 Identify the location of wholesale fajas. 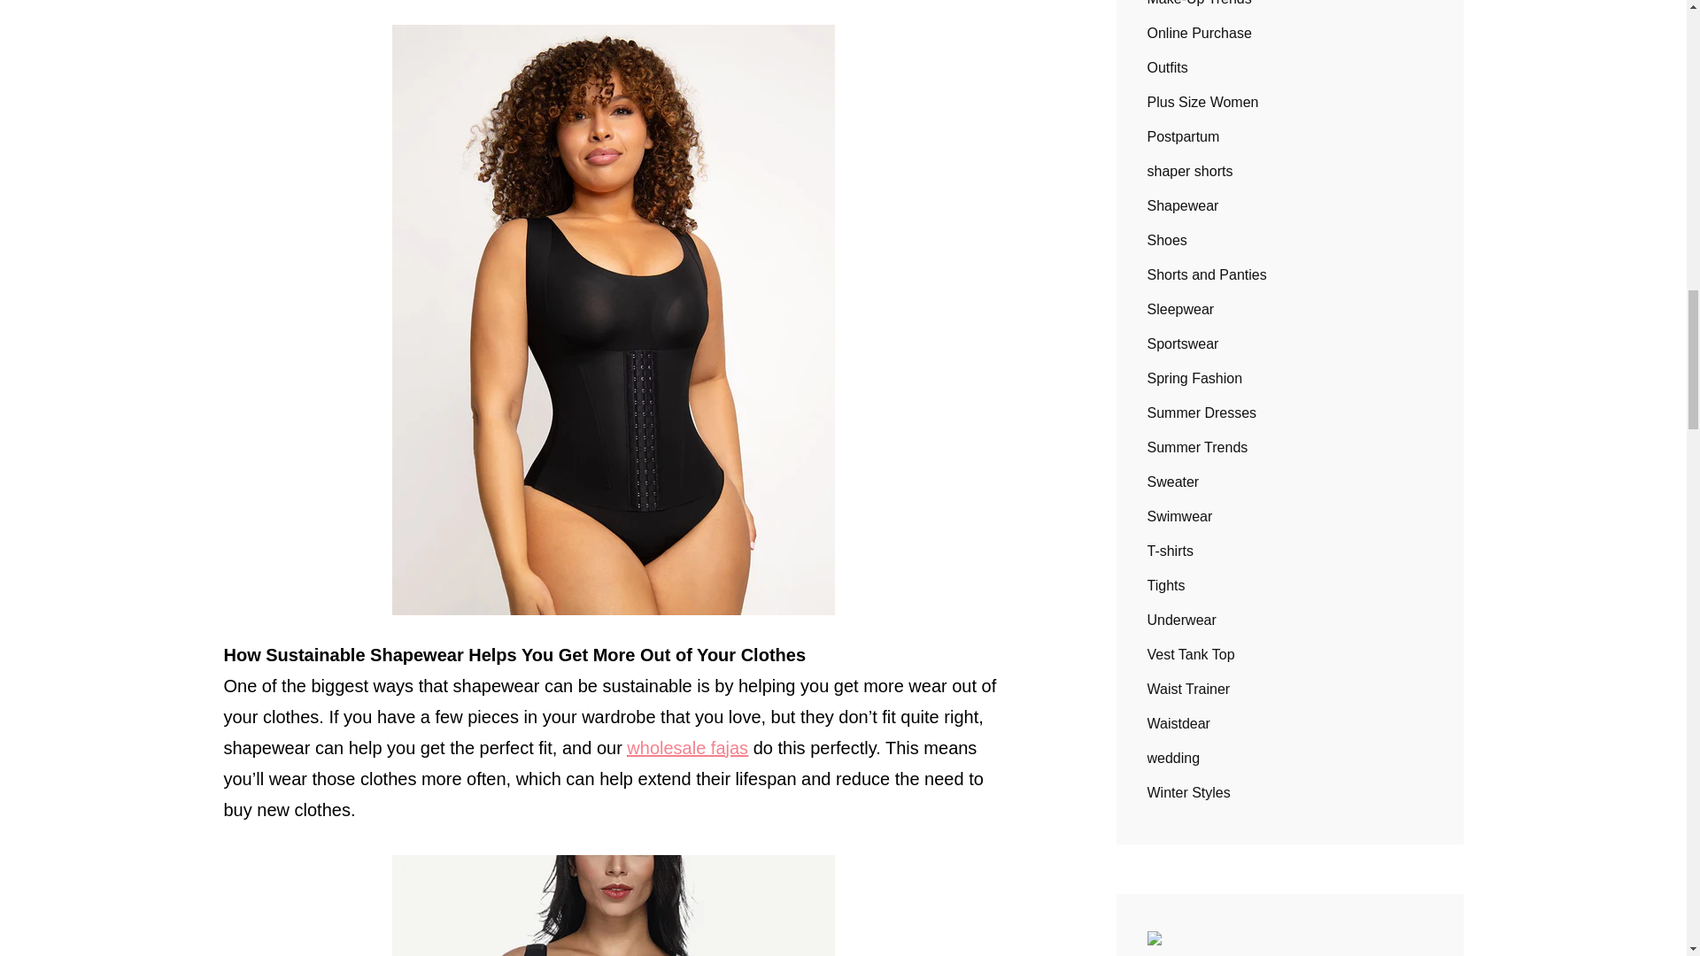
(687, 747).